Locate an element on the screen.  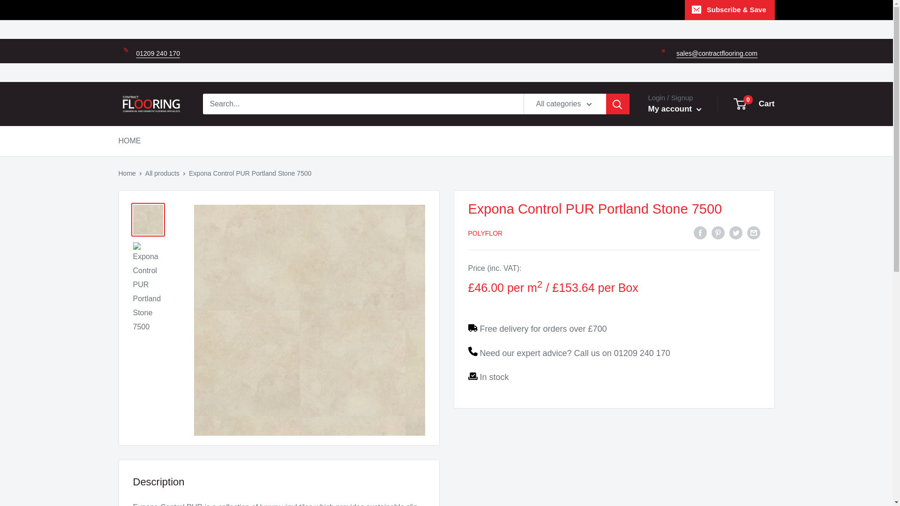
Home is located at coordinates (755, 104).